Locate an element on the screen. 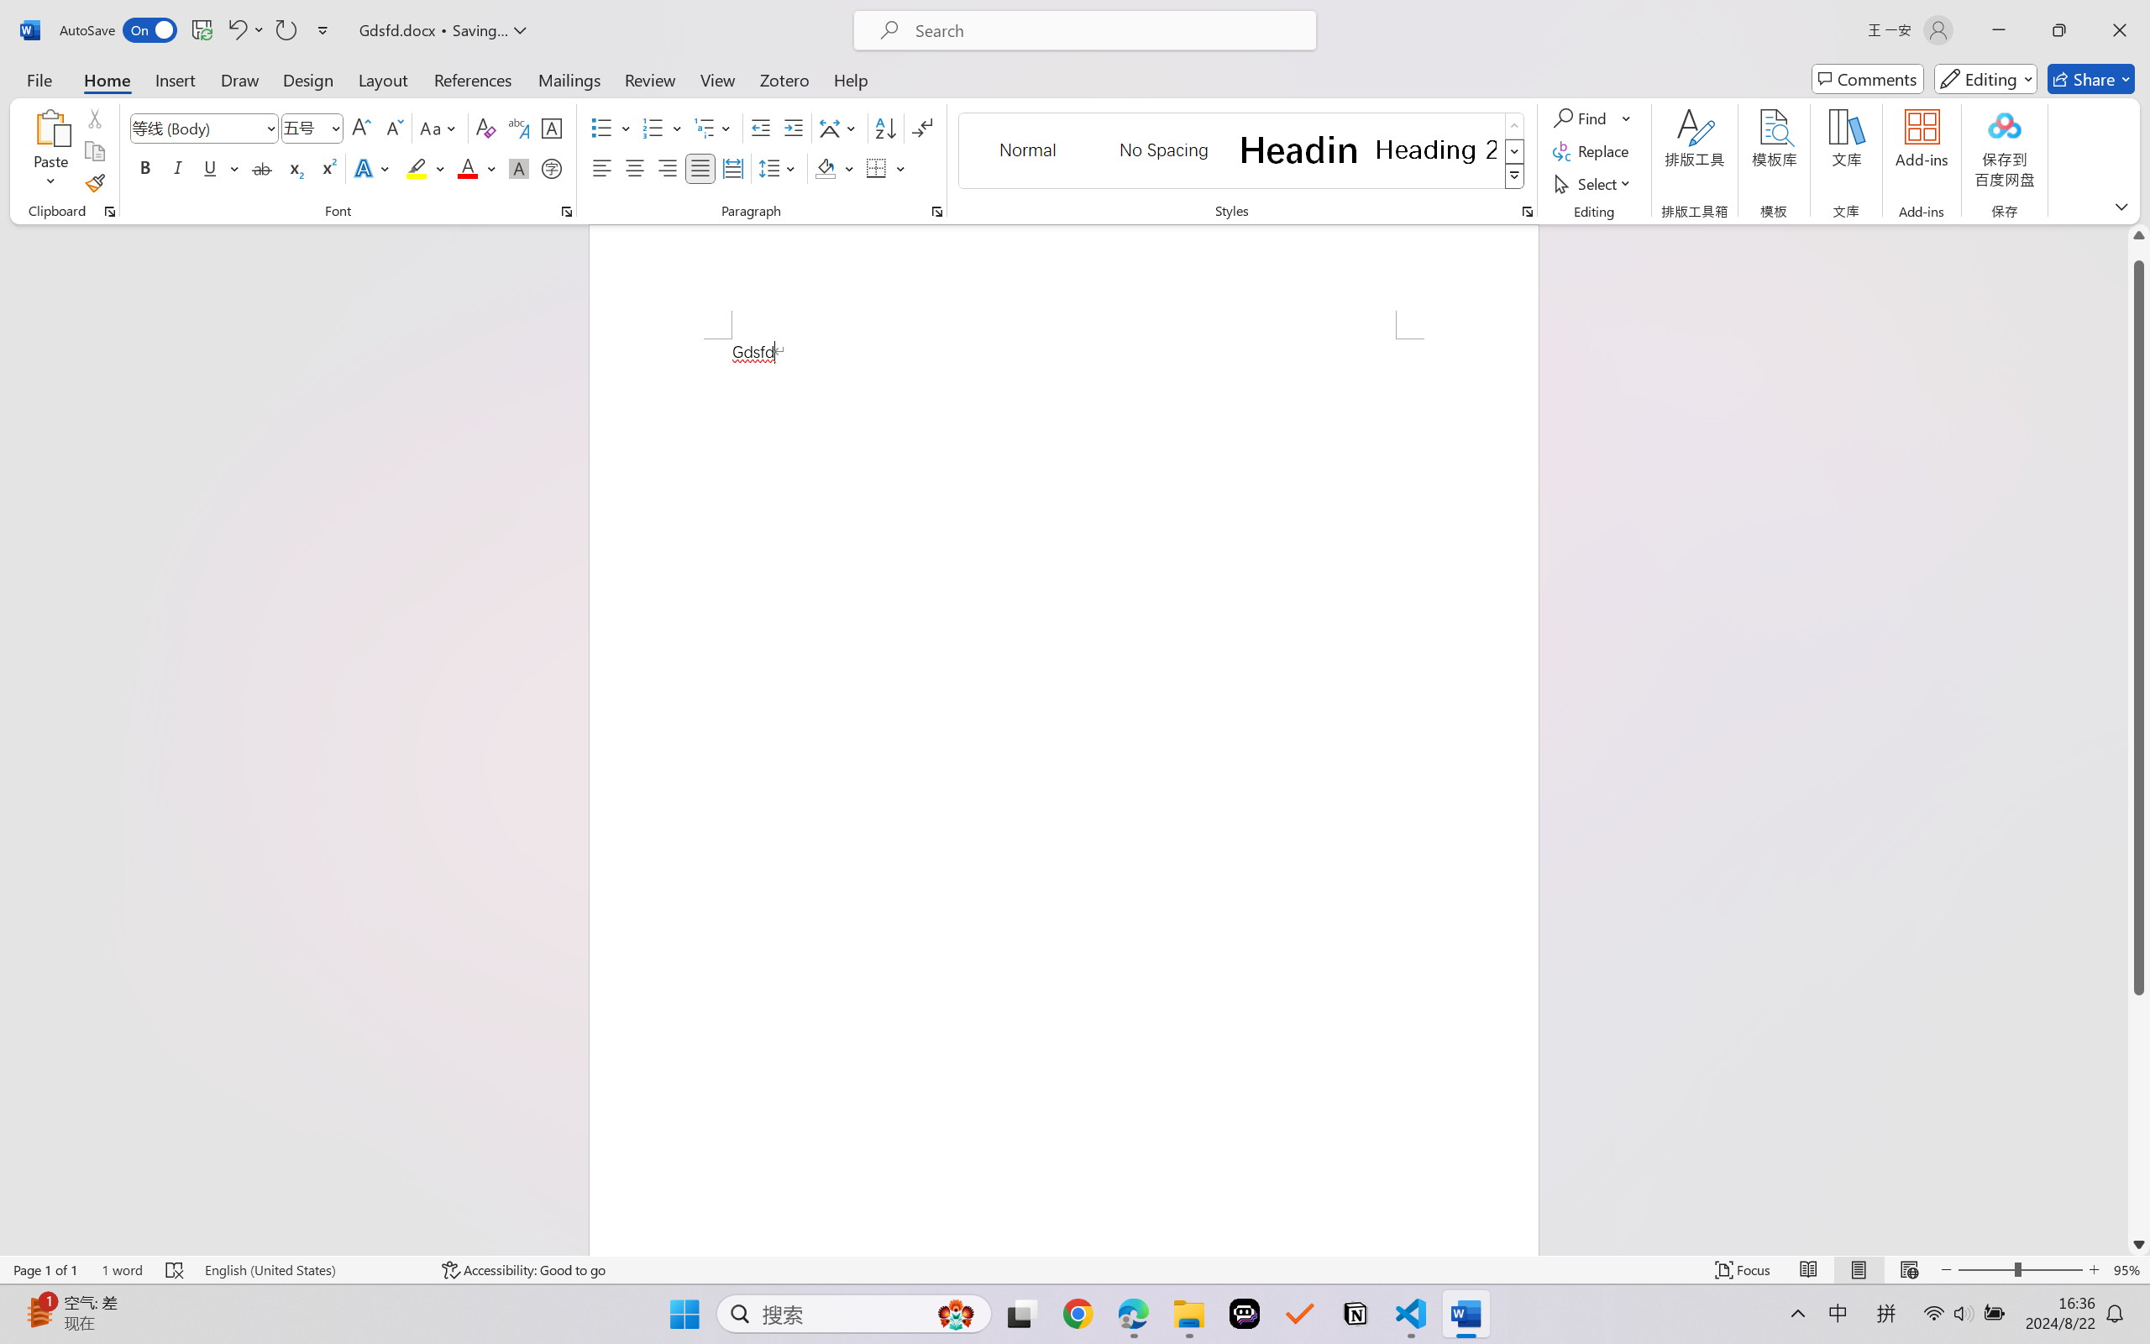 The height and width of the screenshot is (1344, 2150). Page down is located at coordinates (2139, 1114).